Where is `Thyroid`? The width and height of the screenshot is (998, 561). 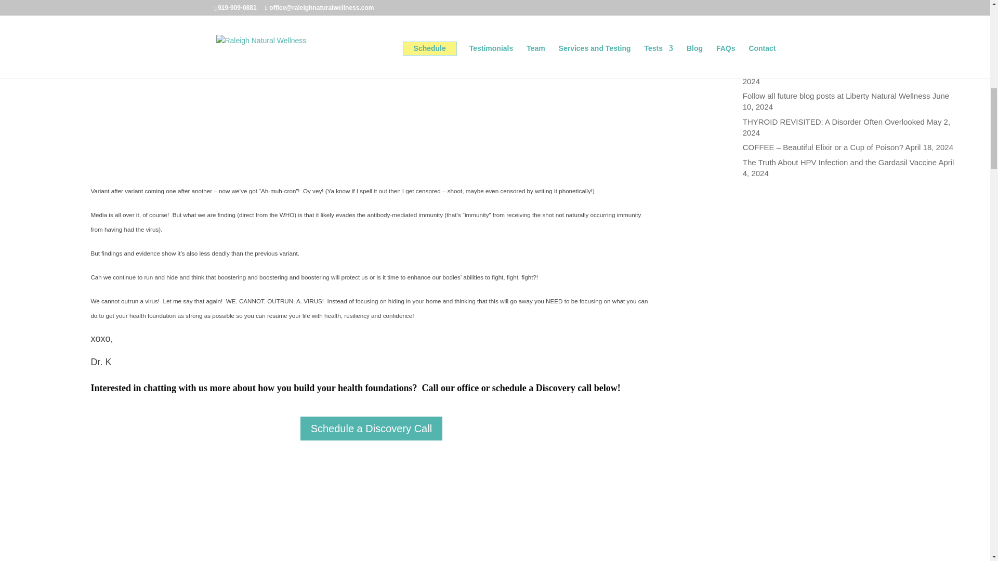
Thyroid is located at coordinates (755, 35).